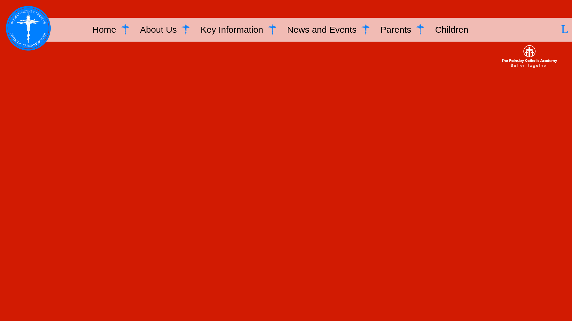 This screenshot has height=321, width=572. Describe the element at coordinates (232, 30) in the screenshot. I see `Key Information` at that location.